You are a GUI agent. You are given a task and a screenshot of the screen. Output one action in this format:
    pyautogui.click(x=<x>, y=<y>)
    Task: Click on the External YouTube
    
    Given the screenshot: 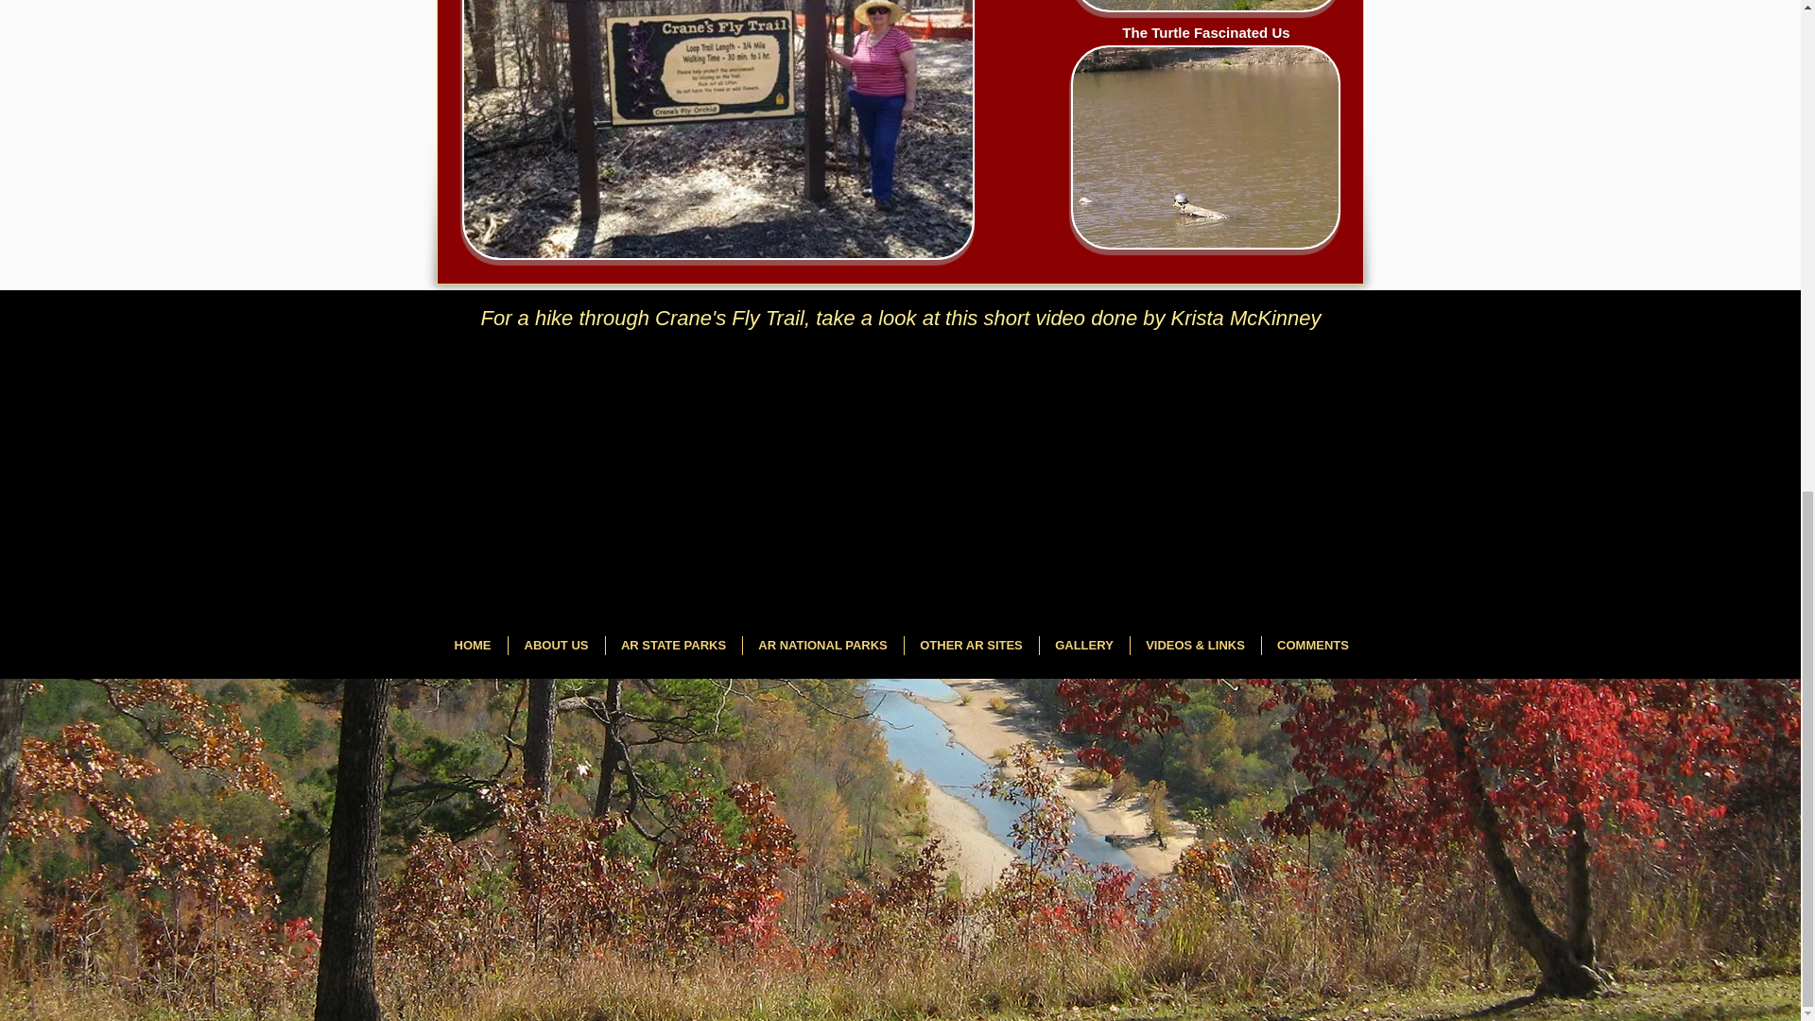 What is the action you would take?
    pyautogui.click(x=908, y=466)
    